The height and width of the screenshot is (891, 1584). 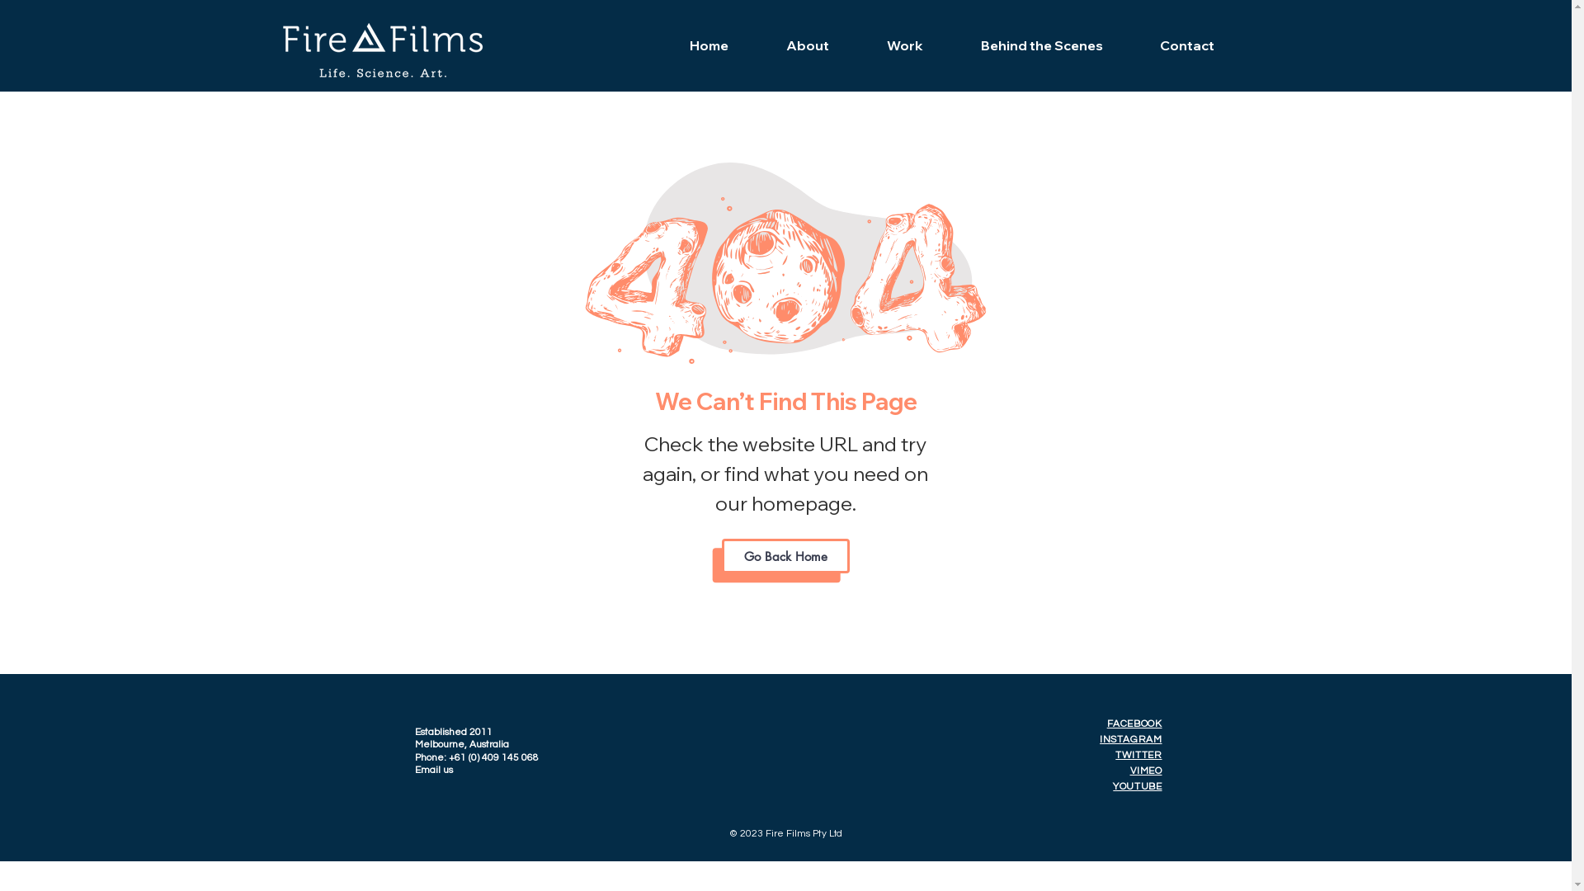 What do you see at coordinates (1137, 787) in the screenshot?
I see `YOUTUBE` at bounding box center [1137, 787].